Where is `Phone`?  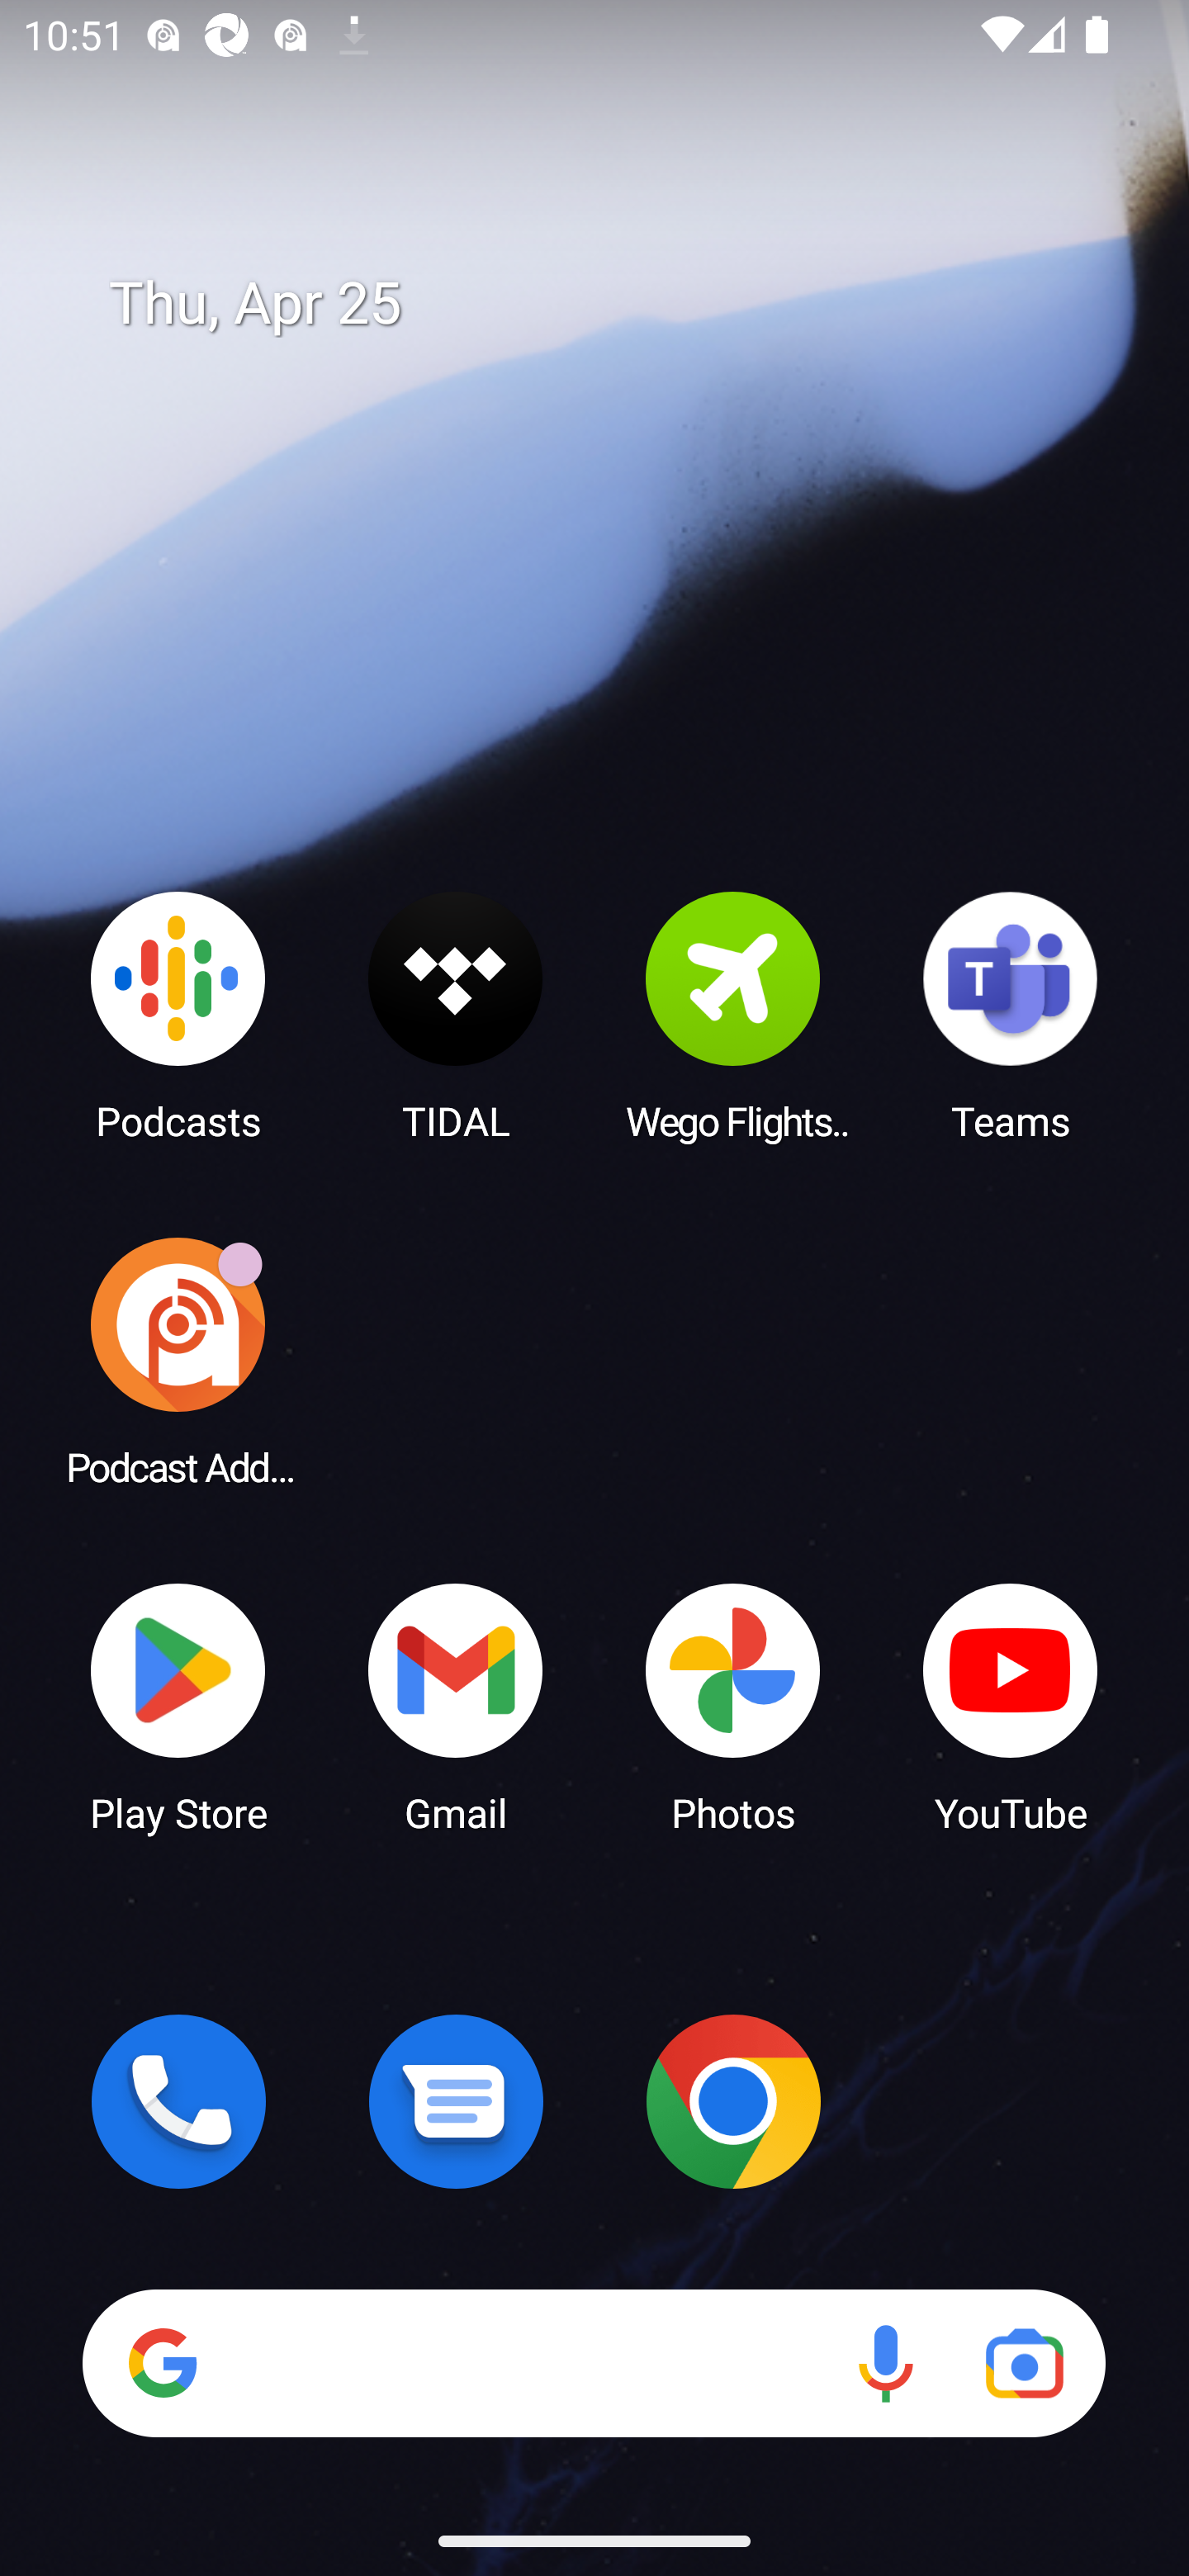 Phone is located at coordinates (178, 2101).